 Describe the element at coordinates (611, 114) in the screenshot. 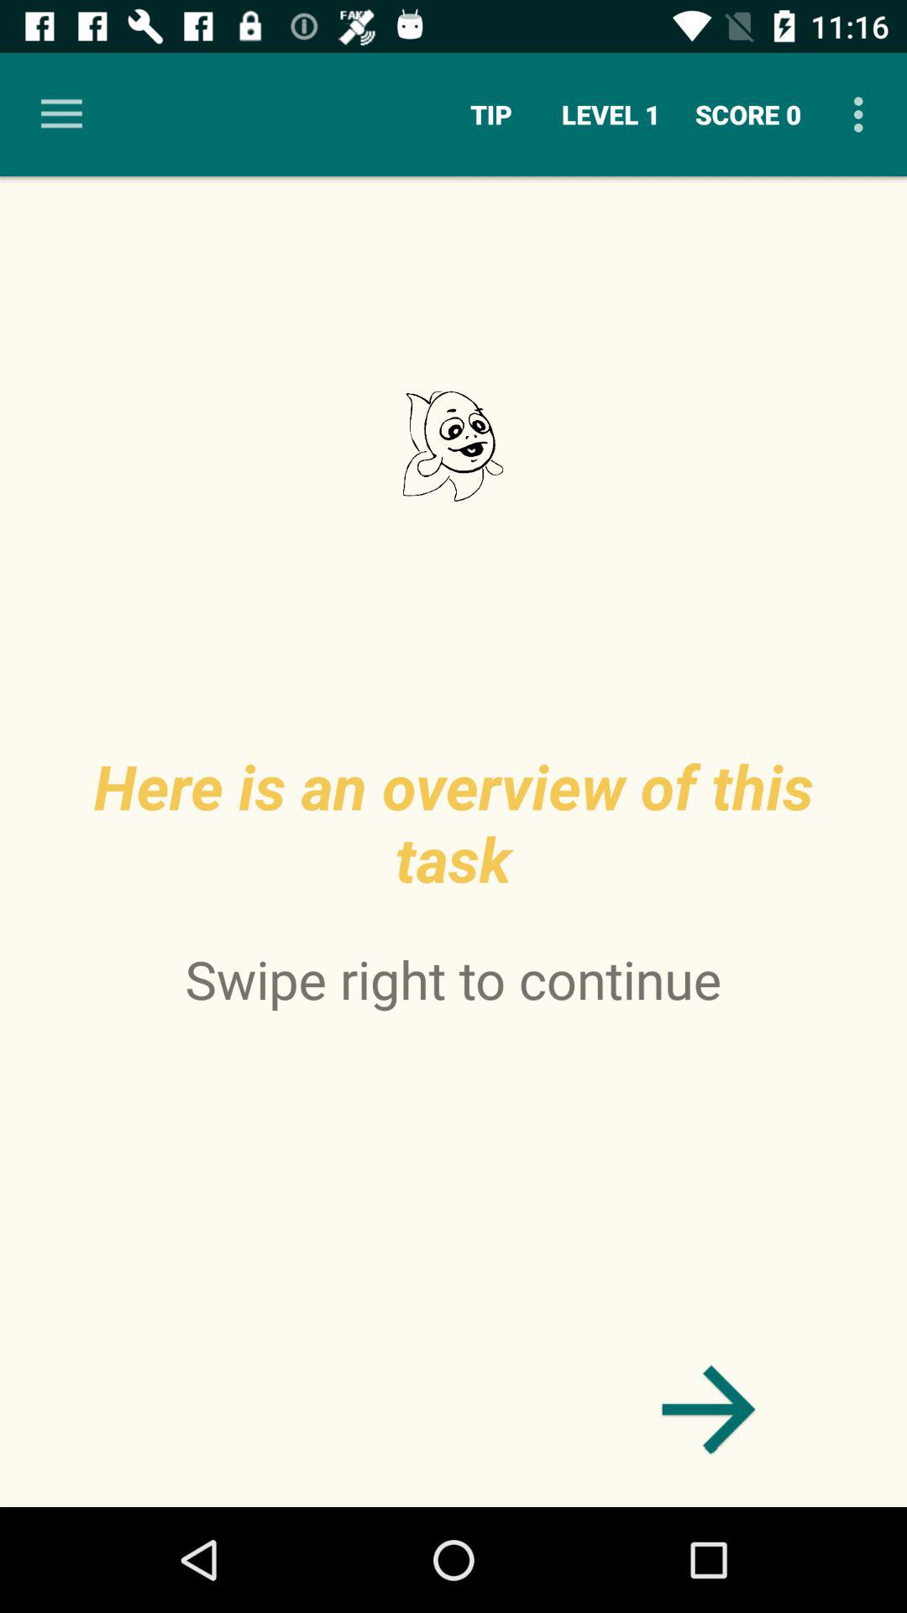

I see `scroll until level 1 item` at that location.